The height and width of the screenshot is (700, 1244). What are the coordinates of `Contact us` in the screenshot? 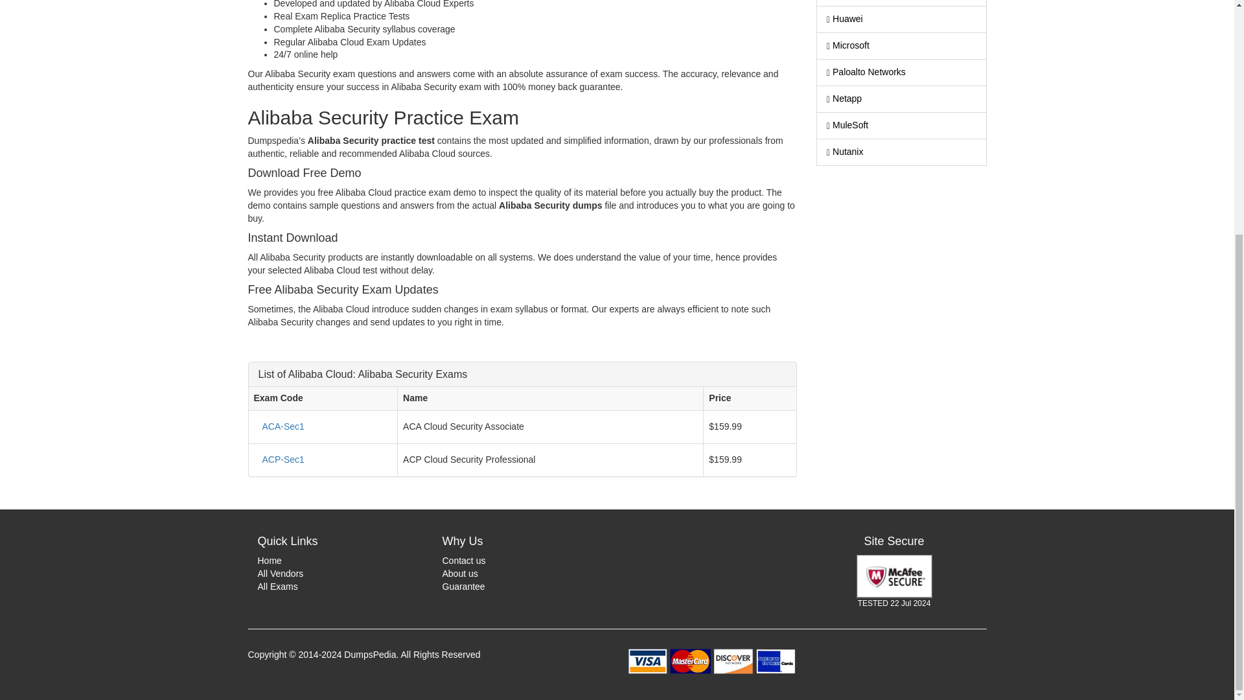 It's located at (463, 560).